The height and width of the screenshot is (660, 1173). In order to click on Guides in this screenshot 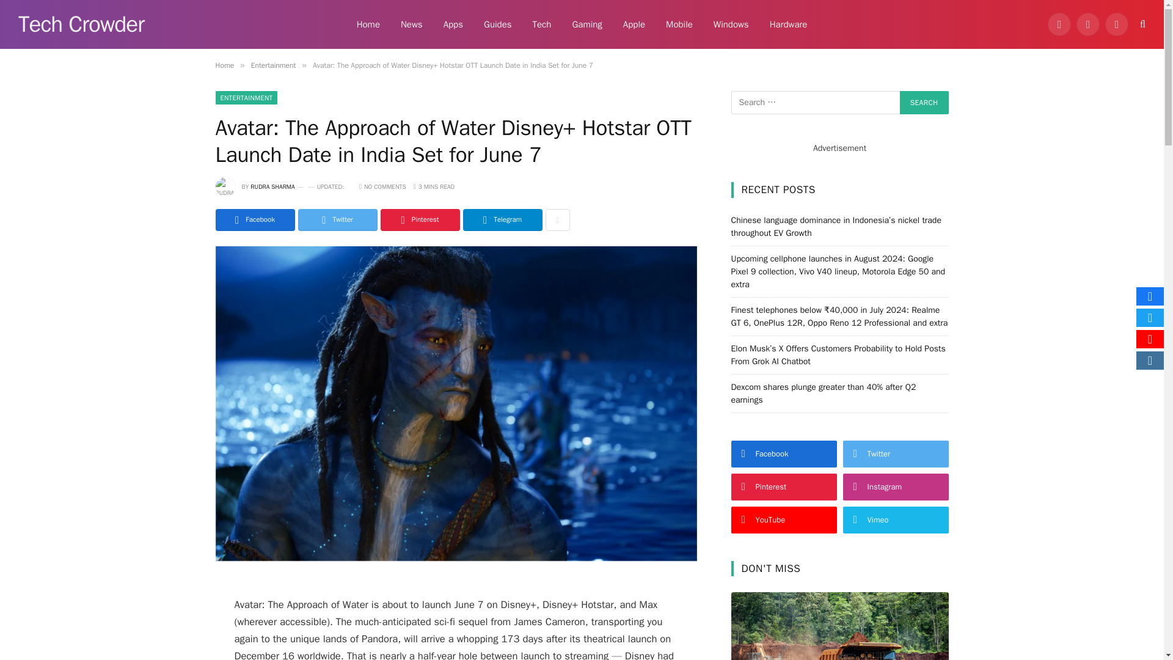, I will do `click(497, 24)`.